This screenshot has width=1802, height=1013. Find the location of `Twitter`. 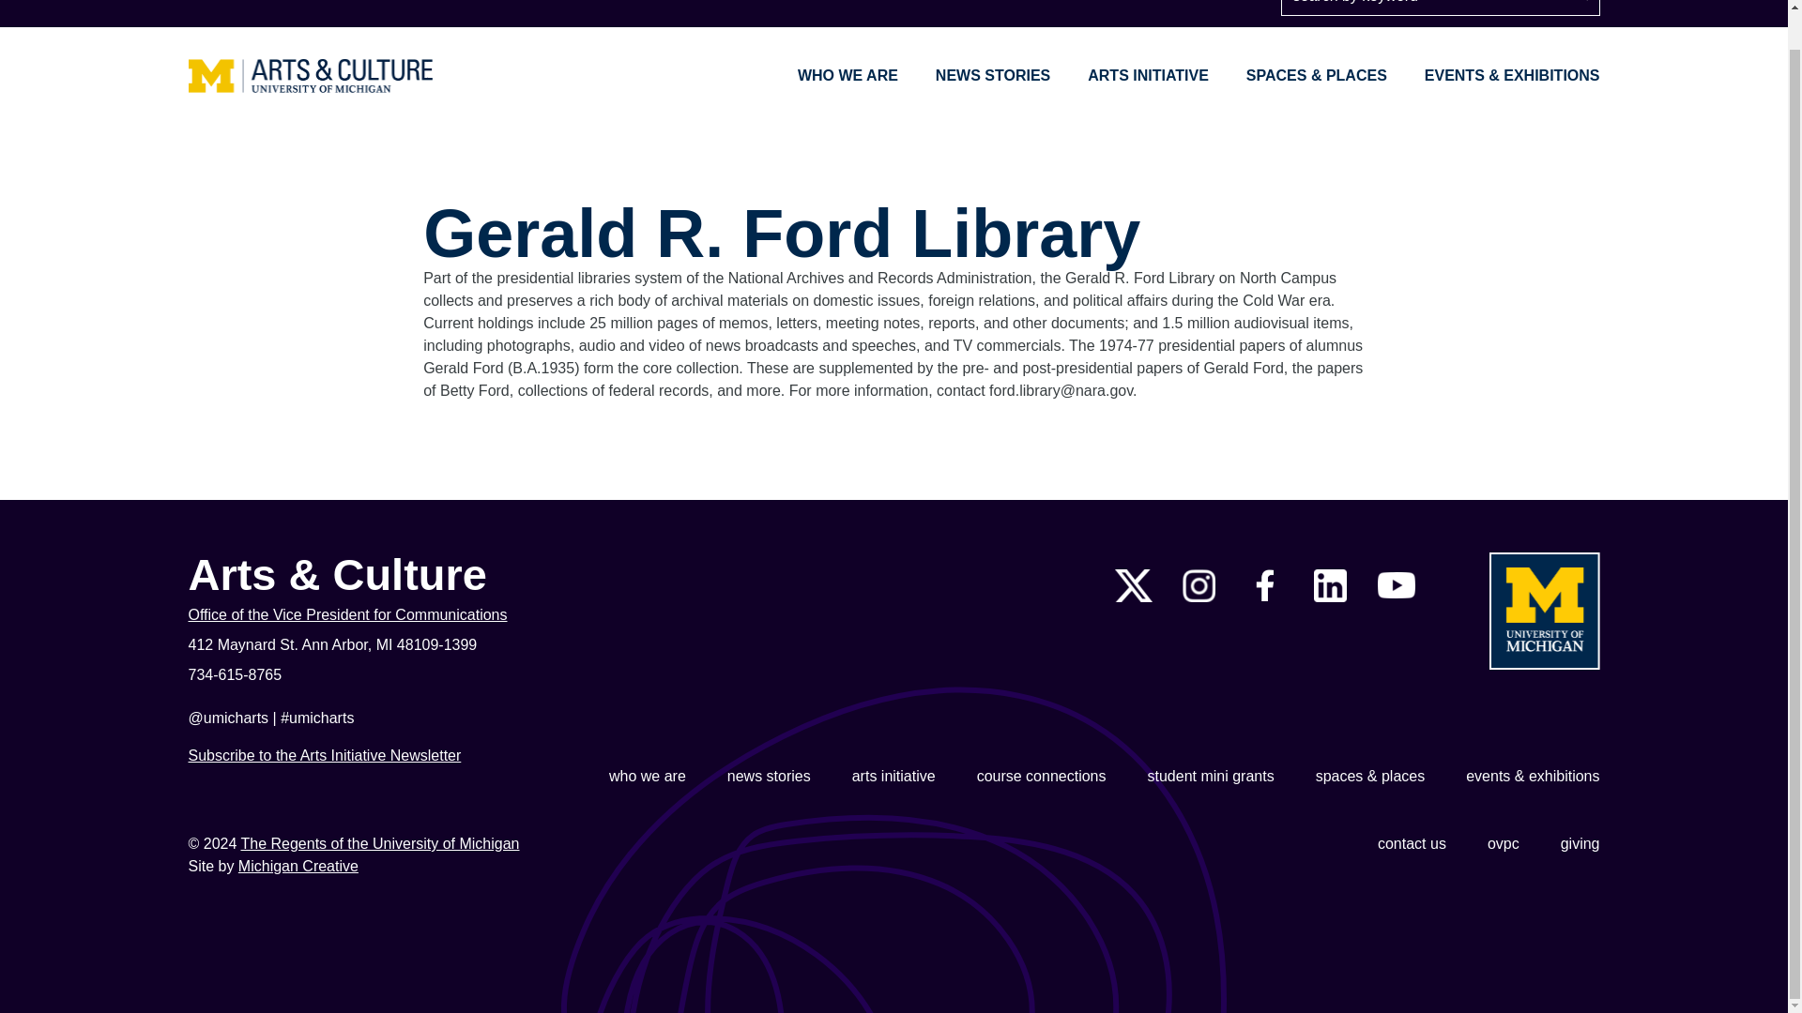

Twitter is located at coordinates (1134, 585).